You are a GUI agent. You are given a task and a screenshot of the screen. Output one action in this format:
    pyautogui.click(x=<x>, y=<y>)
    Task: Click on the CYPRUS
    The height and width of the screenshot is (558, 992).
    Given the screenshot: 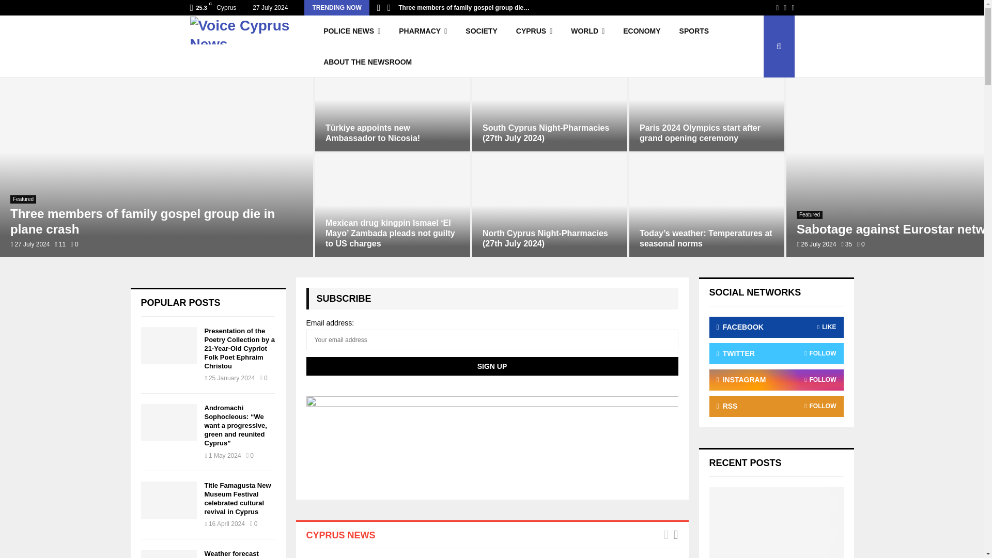 What is the action you would take?
    pyautogui.click(x=534, y=31)
    